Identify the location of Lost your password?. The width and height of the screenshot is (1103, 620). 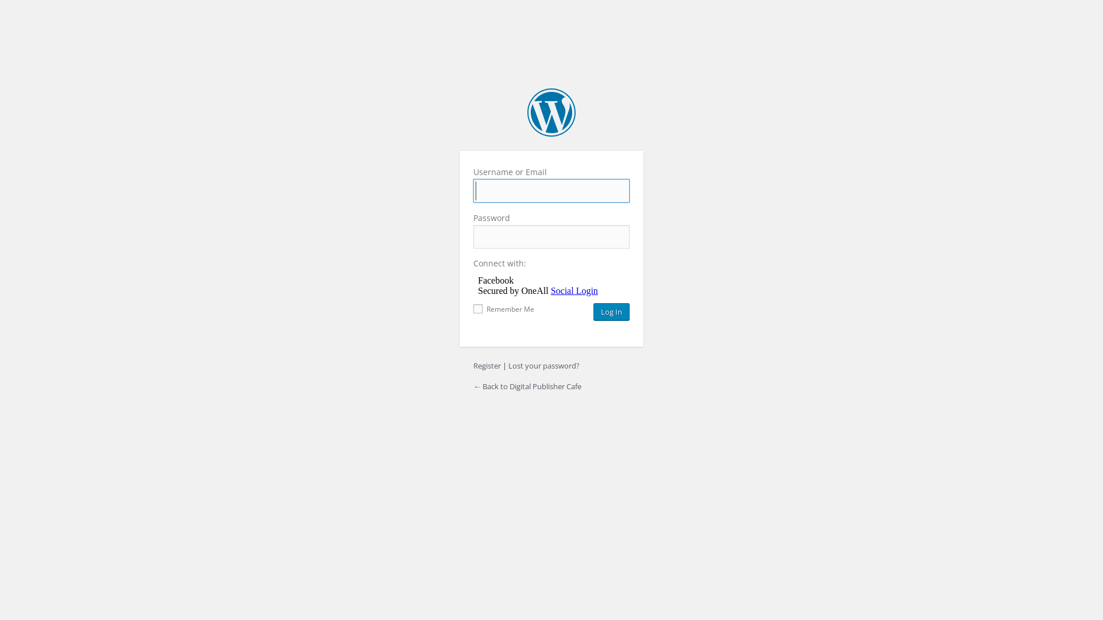
(544, 366).